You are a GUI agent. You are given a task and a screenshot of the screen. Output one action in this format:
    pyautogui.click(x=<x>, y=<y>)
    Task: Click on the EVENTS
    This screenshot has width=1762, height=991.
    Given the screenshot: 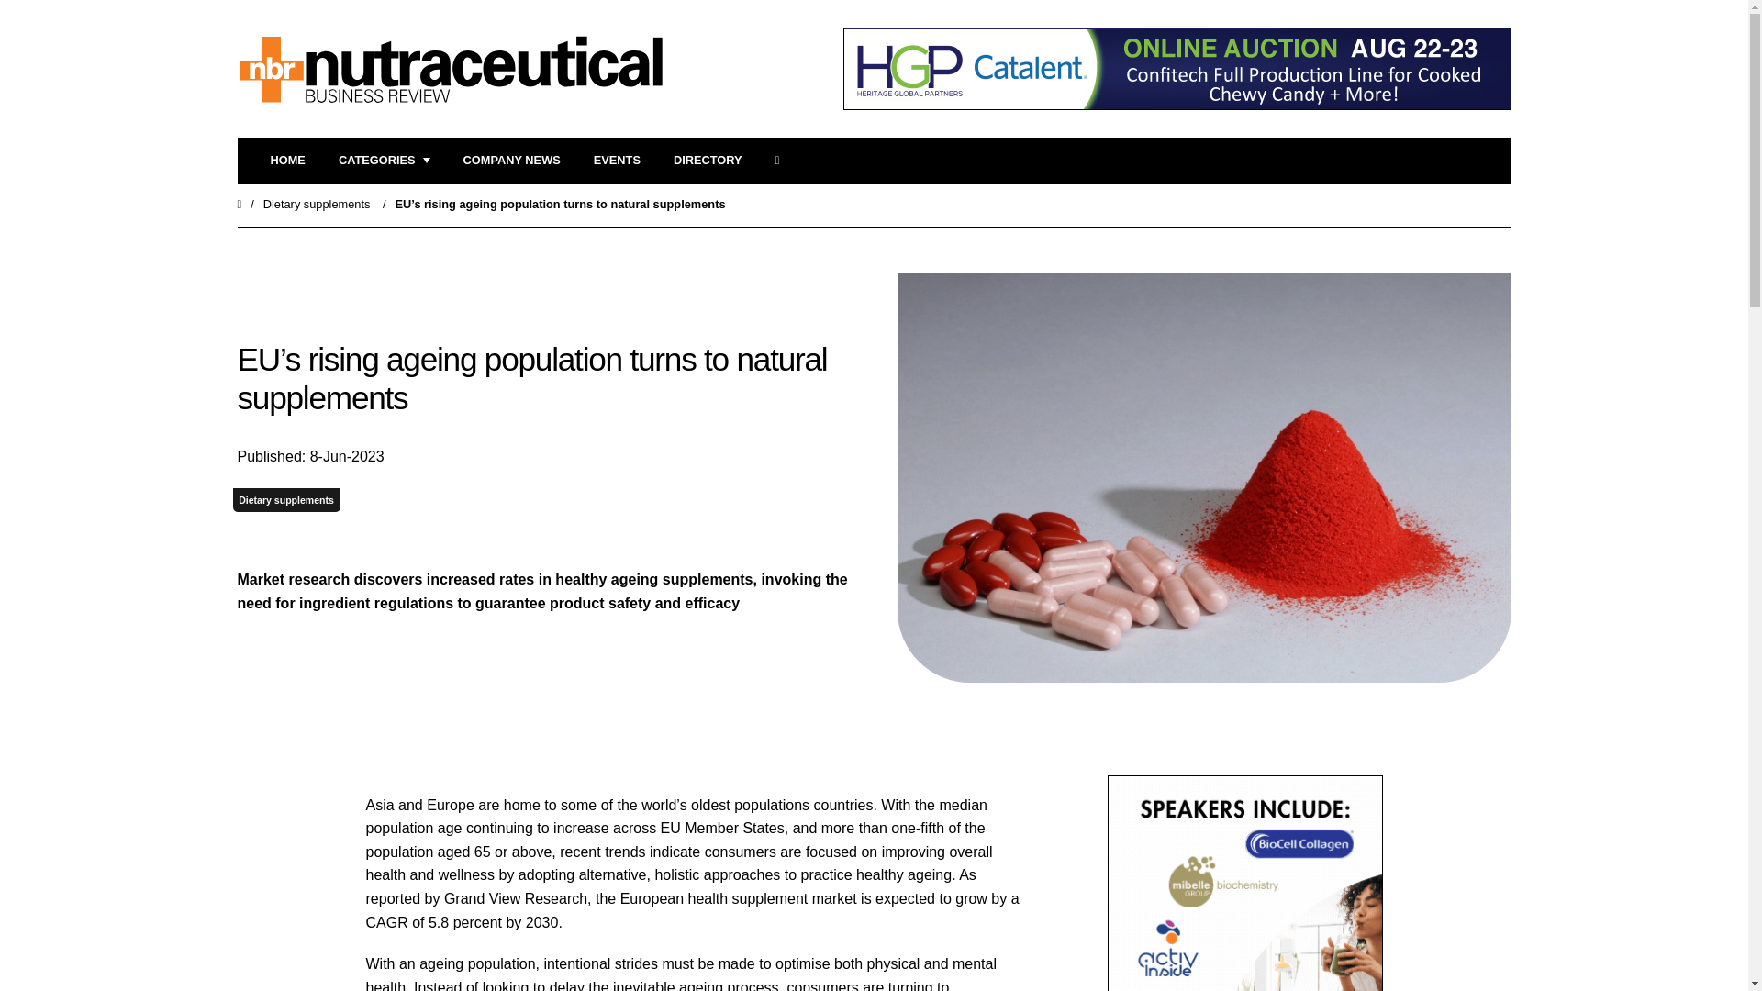 What is the action you would take?
    pyautogui.click(x=617, y=161)
    